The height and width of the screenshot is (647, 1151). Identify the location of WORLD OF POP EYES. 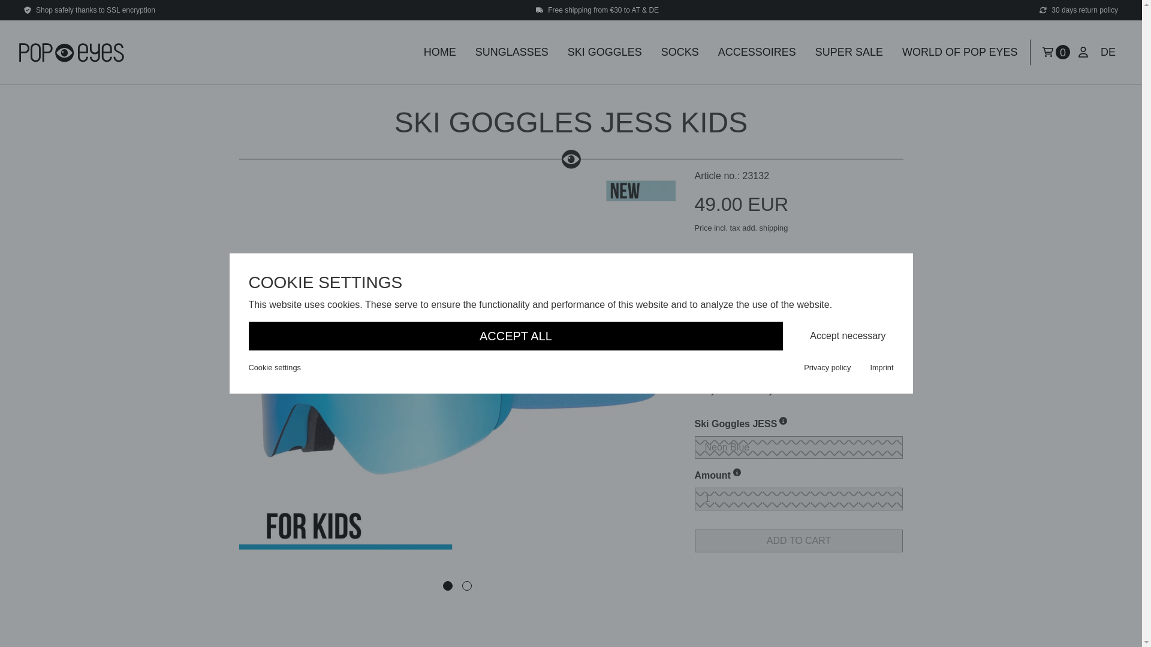
(960, 52).